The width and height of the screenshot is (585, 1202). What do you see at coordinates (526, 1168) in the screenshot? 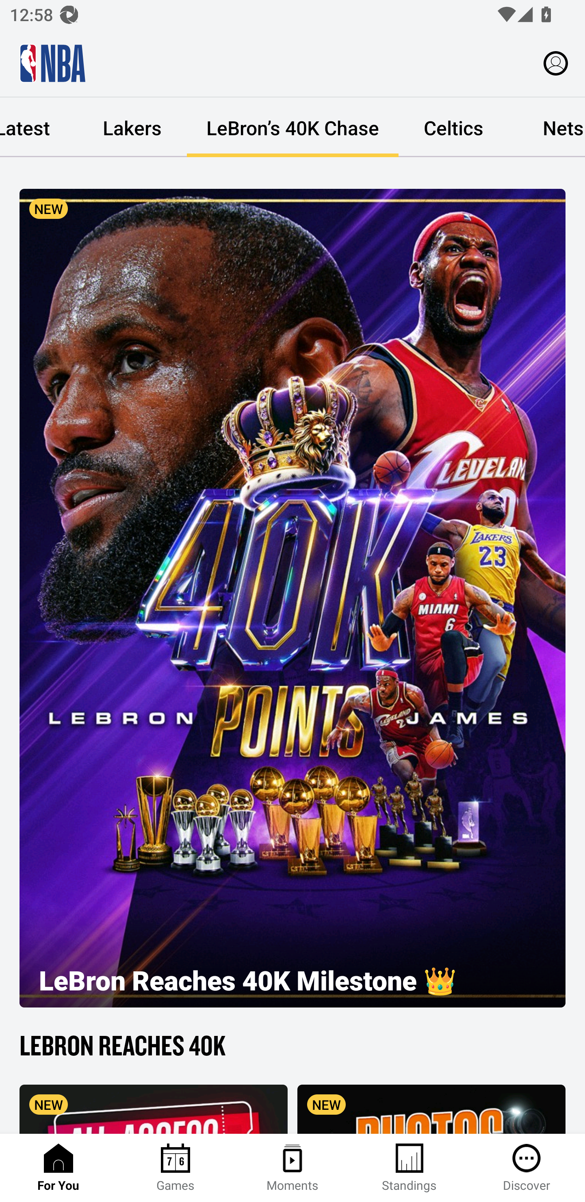
I see `Discover` at bounding box center [526, 1168].